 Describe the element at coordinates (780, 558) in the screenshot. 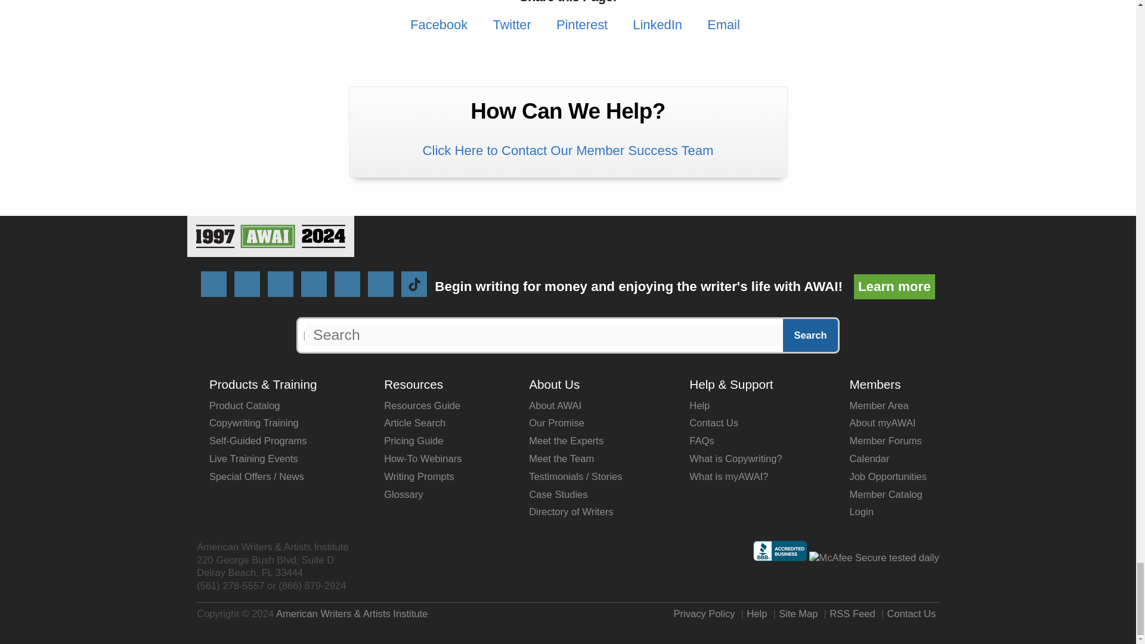

I see `Better Business Bureau Accredited Business` at that location.